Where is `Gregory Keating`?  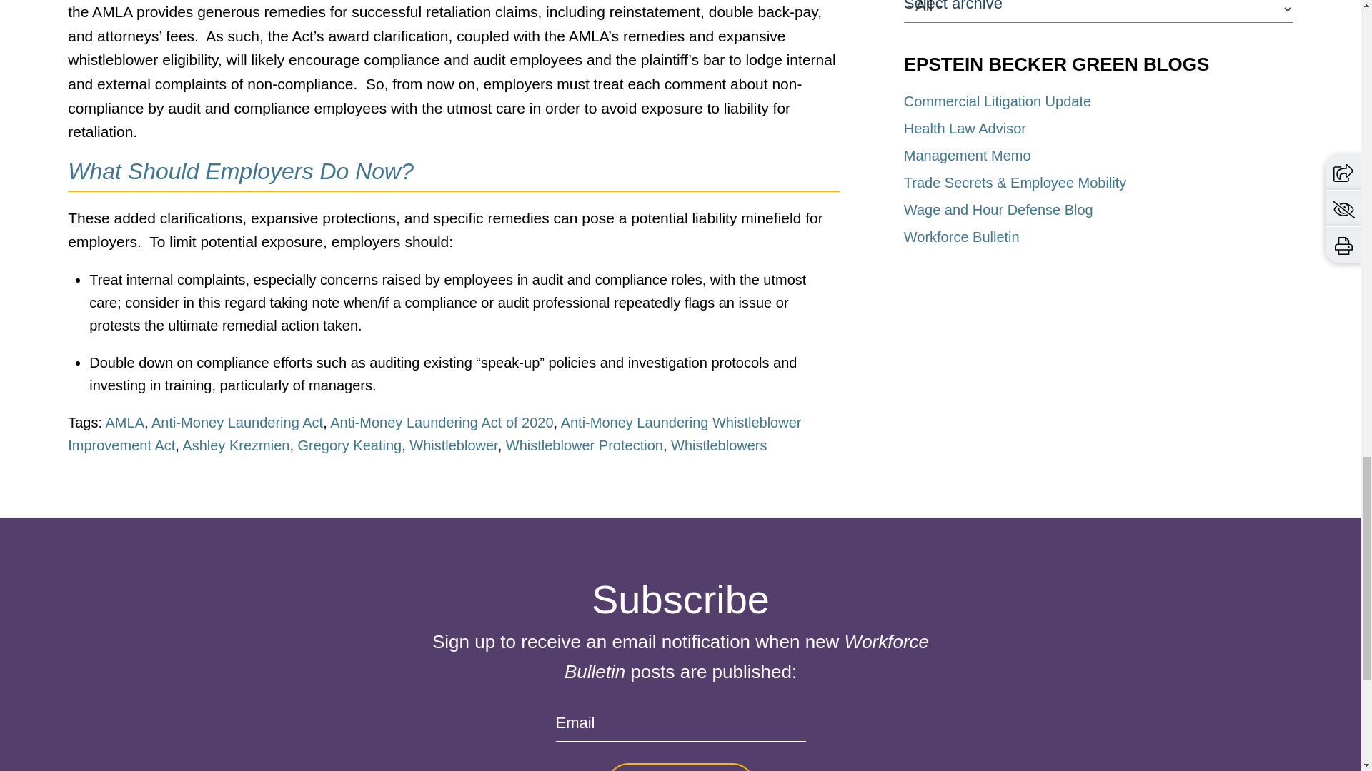 Gregory Keating is located at coordinates (349, 445).